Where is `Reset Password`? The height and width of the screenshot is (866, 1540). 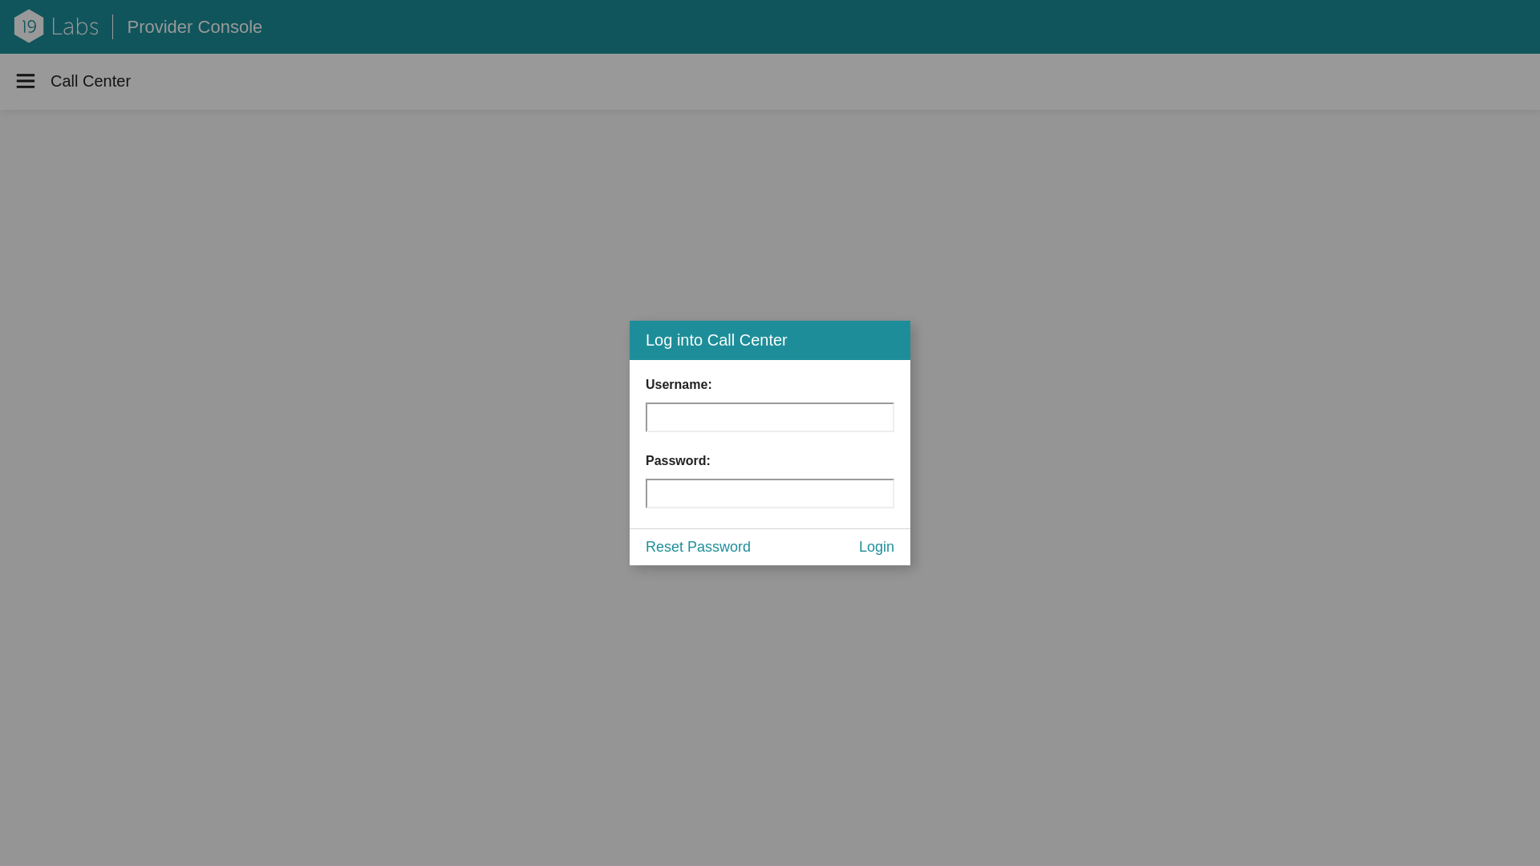
Reset Password is located at coordinates (698, 548).